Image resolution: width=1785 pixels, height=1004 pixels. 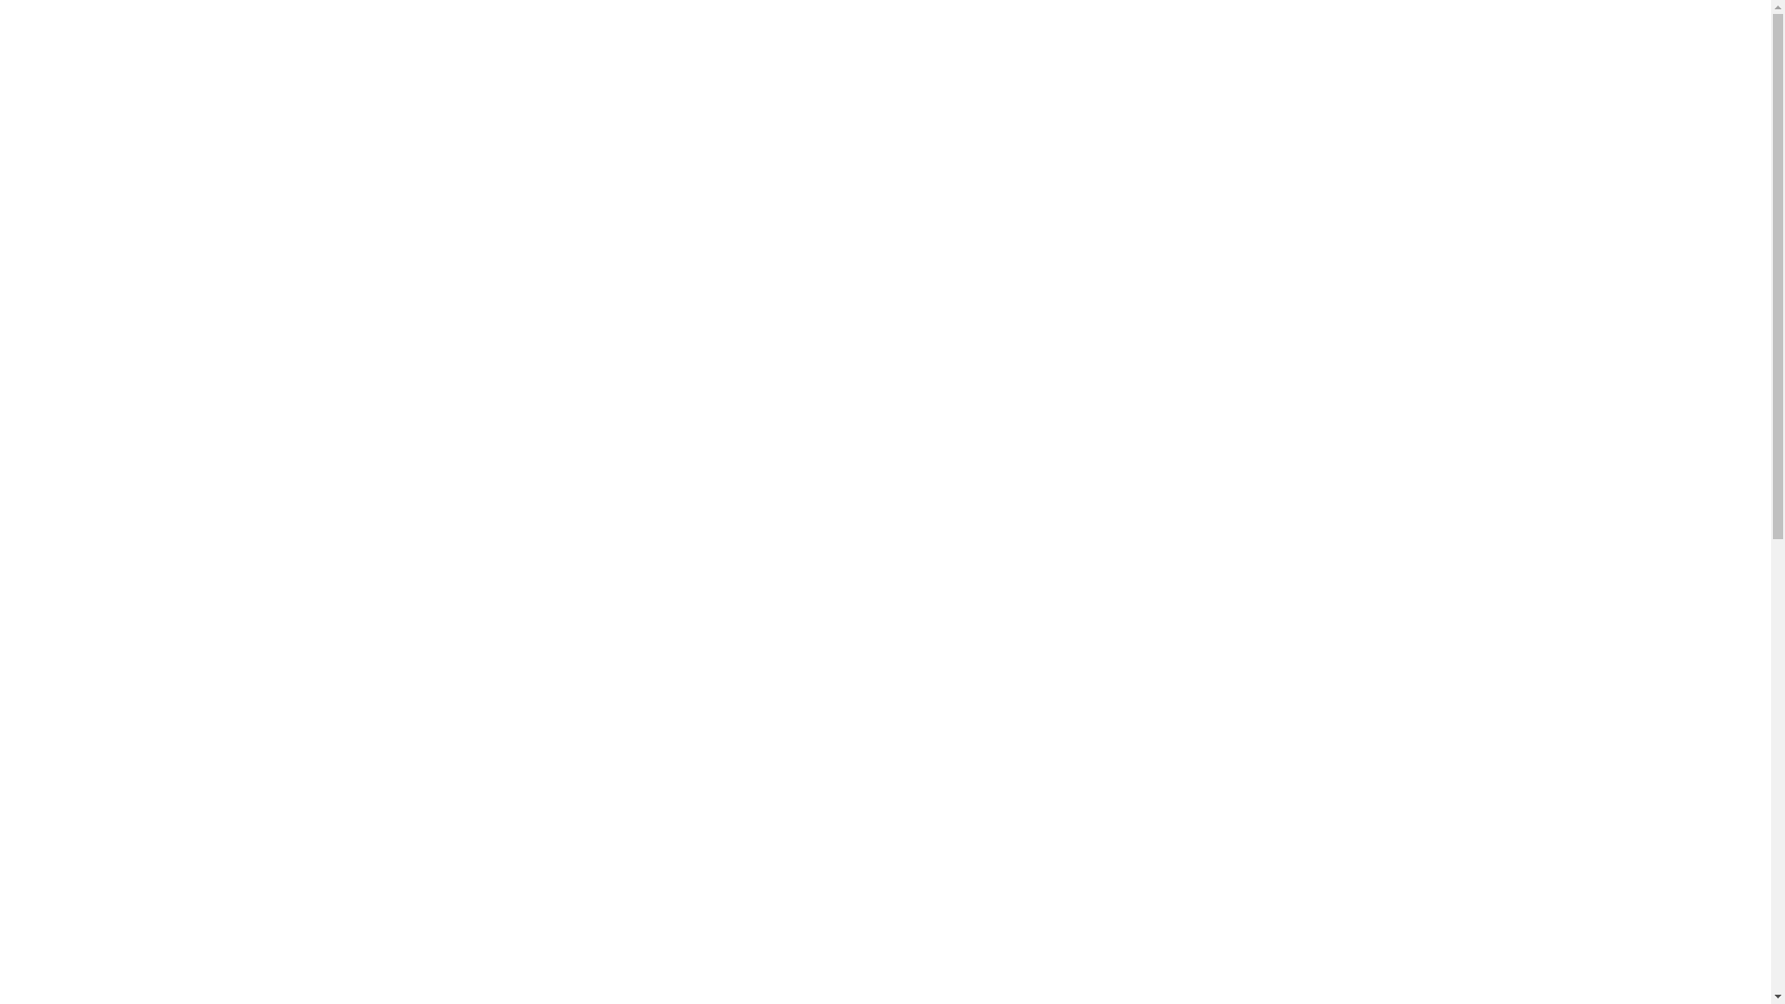 I want to click on Nieuws, so click(x=1454, y=16).